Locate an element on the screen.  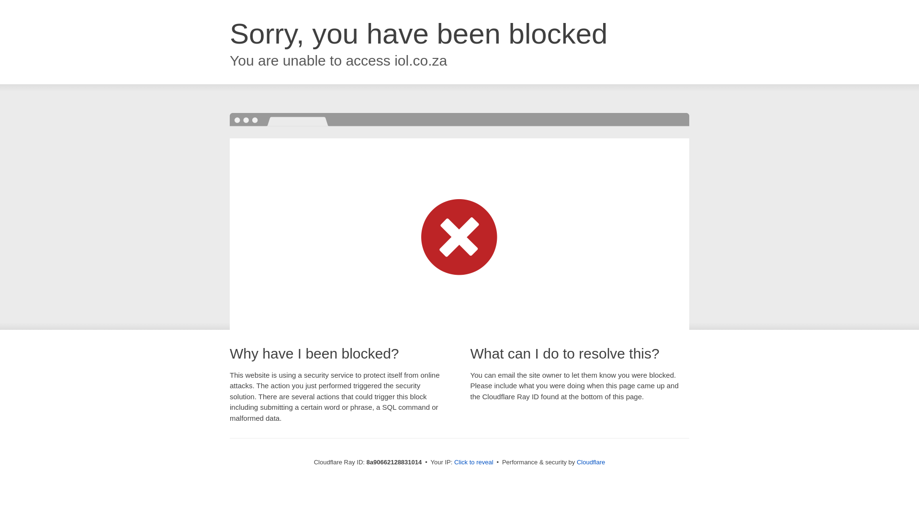
Cloudflare is located at coordinates (591, 462).